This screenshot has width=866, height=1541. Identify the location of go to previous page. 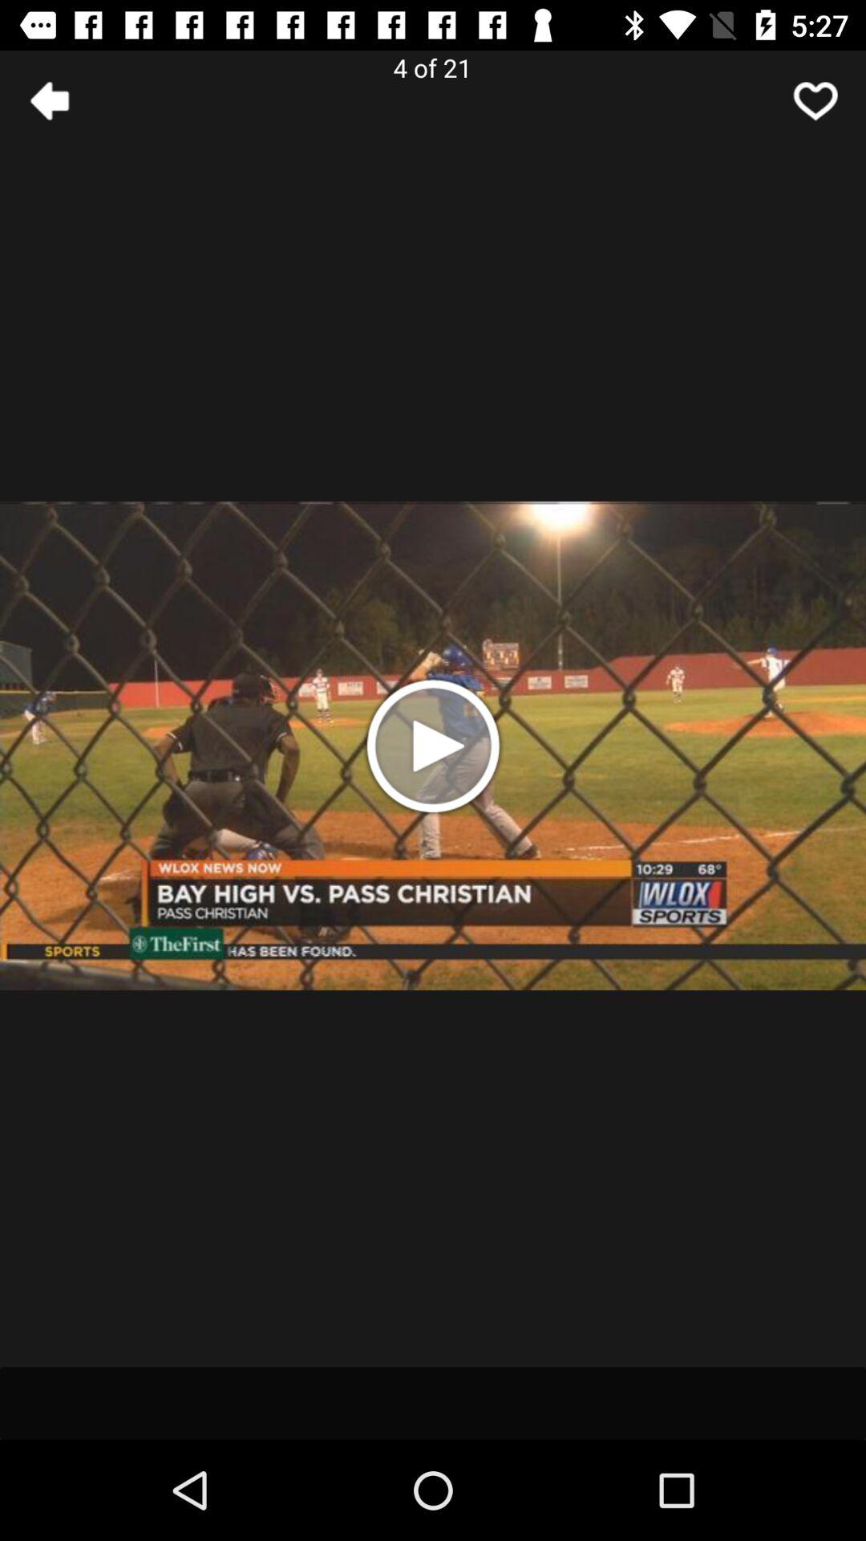
(51, 101).